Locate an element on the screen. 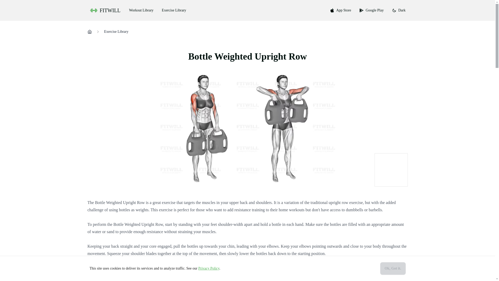 The height and width of the screenshot is (281, 499). QR Code: View in the Fitwill app is located at coordinates (391, 170).